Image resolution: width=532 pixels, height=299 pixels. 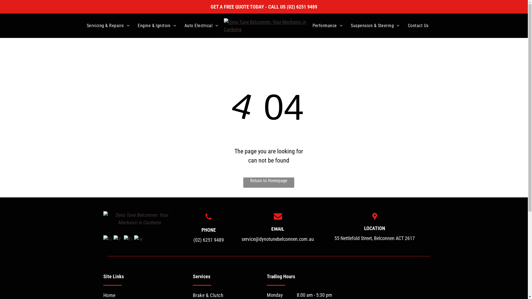 What do you see at coordinates (278, 239) in the screenshot?
I see `service@dynotunebelconnen.com.au` at bounding box center [278, 239].